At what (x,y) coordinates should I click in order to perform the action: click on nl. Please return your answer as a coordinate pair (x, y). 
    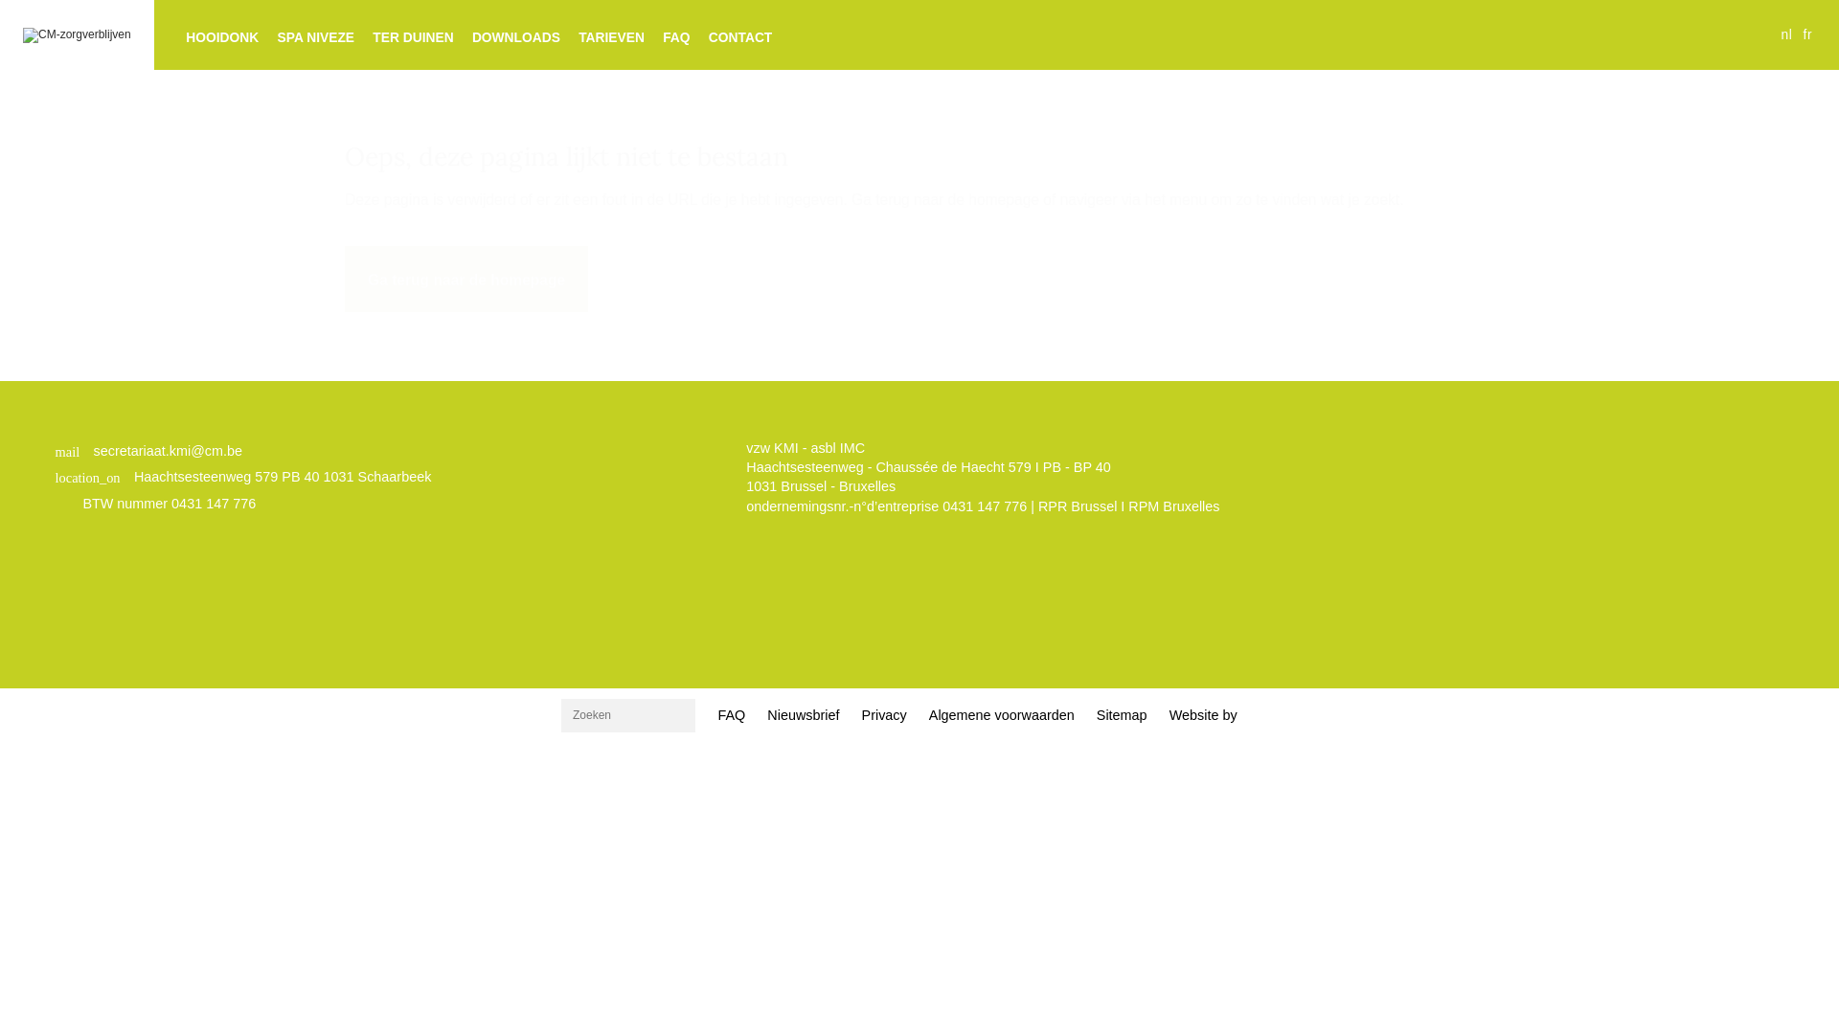
    Looking at the image, I should click on (1786, 34).